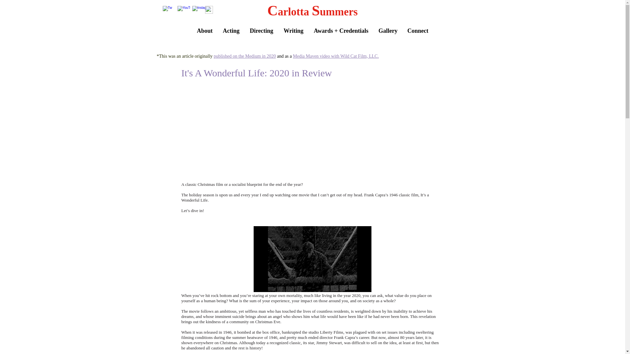  Describe the element at coordinates (231, 31) in the screenshot. I see `Acting` at that location.